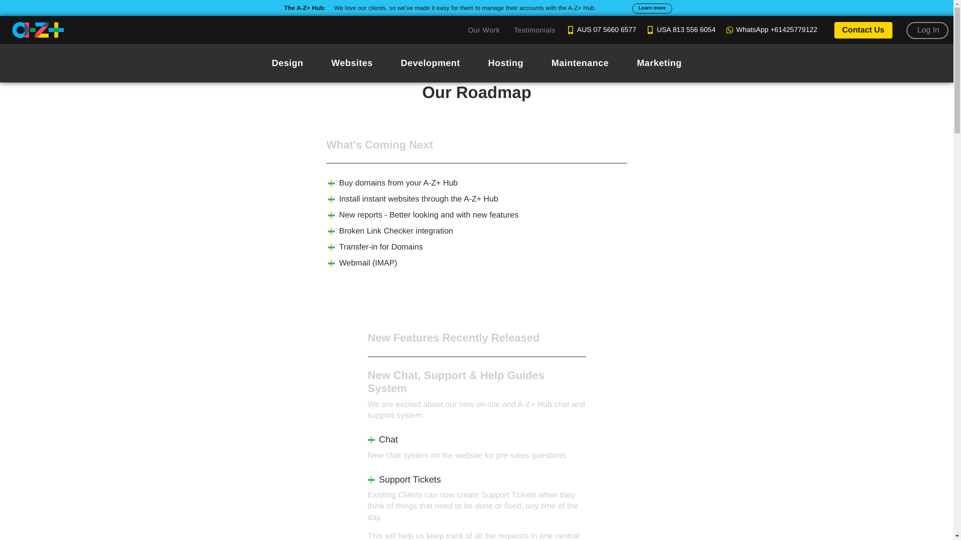 The image size is (961, 540). What do you see at coordinates (506, 63) in the screenshot?
I see `Hosting` at bounding box center [506, 63].